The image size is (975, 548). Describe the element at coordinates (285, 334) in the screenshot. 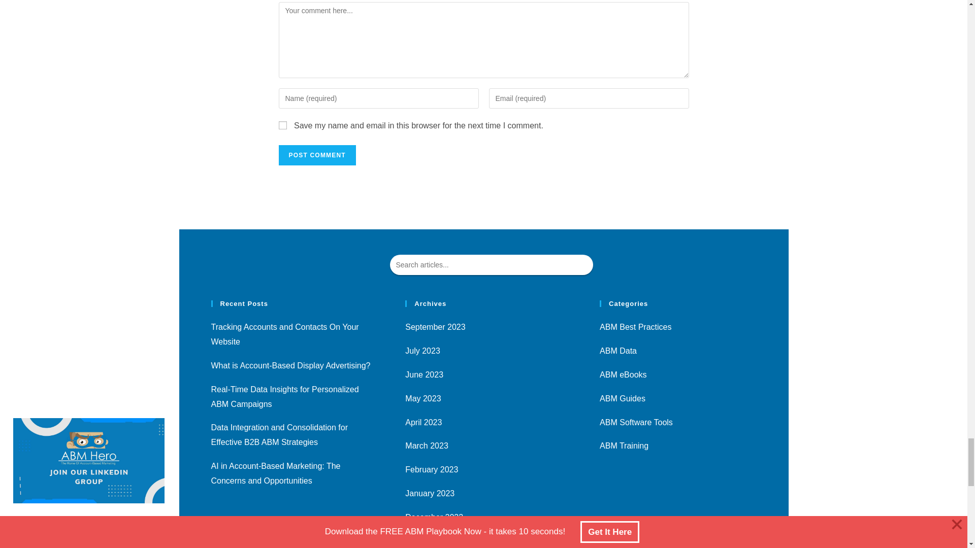

I see `Tracking Accounts and Contacts On Your Website` at that location.